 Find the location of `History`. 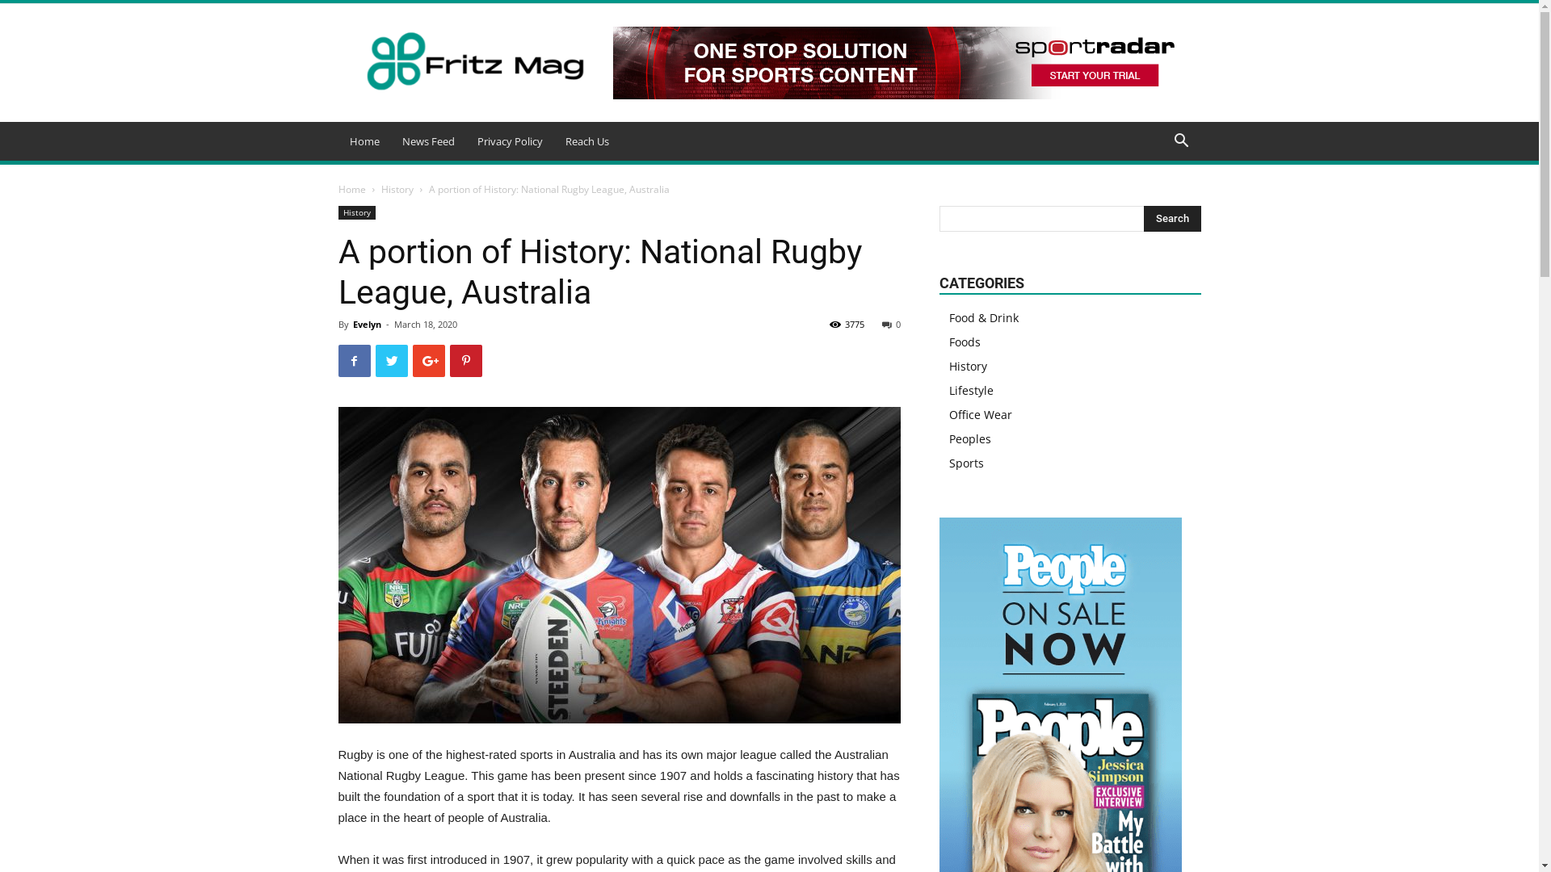

History is located at coordinates (968, 367).